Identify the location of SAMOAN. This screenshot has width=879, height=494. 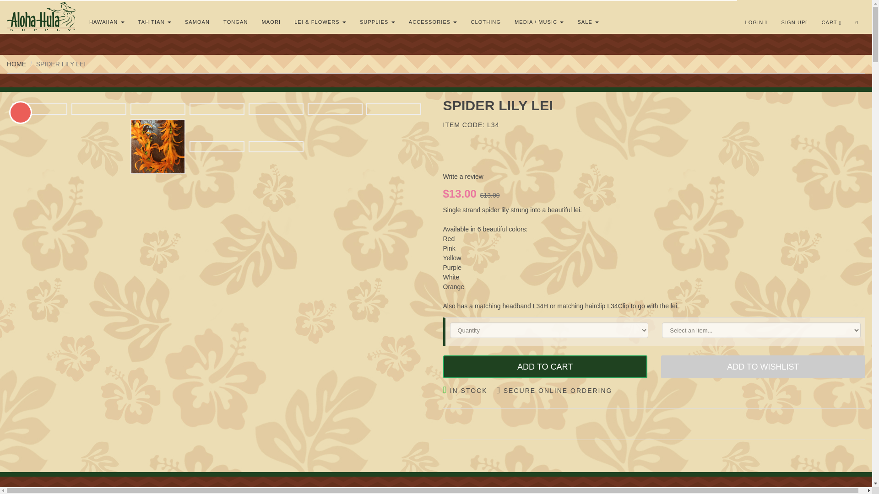
(197, 22).